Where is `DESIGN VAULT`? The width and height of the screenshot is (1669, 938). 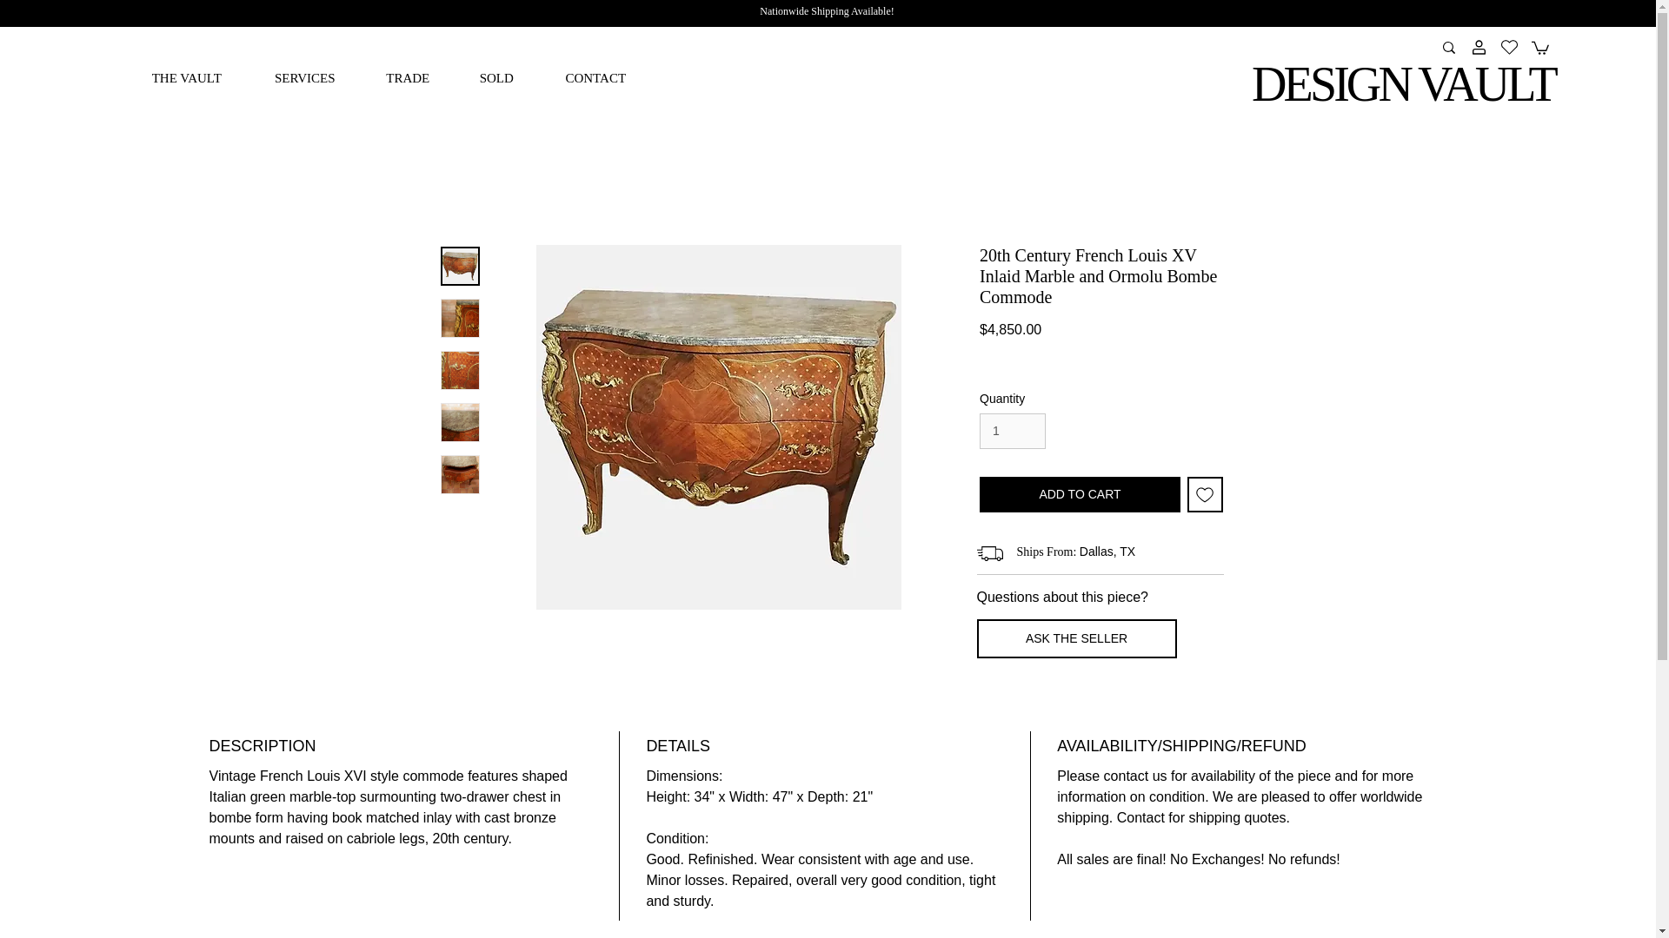 DESIGN VAULT is located at coordinates (1403, 83).